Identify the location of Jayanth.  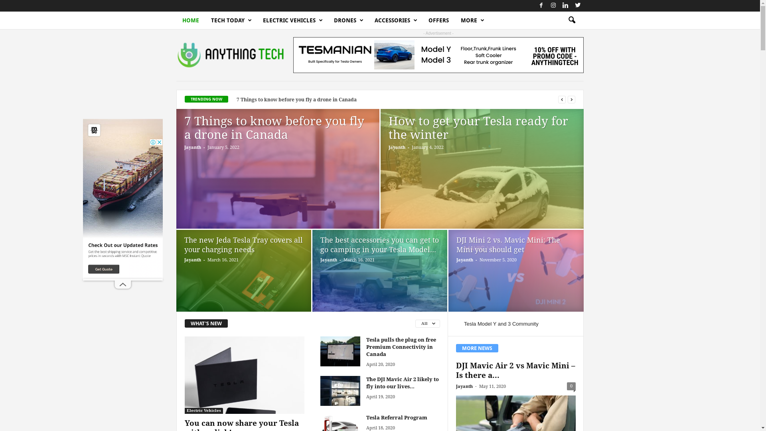
(193, 260).